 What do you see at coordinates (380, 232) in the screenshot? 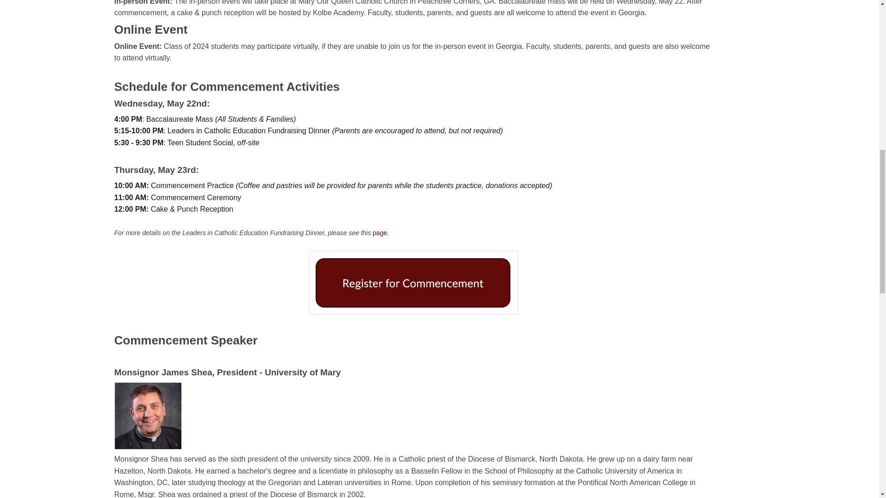
I see `page` at bounding box center [380, 232].